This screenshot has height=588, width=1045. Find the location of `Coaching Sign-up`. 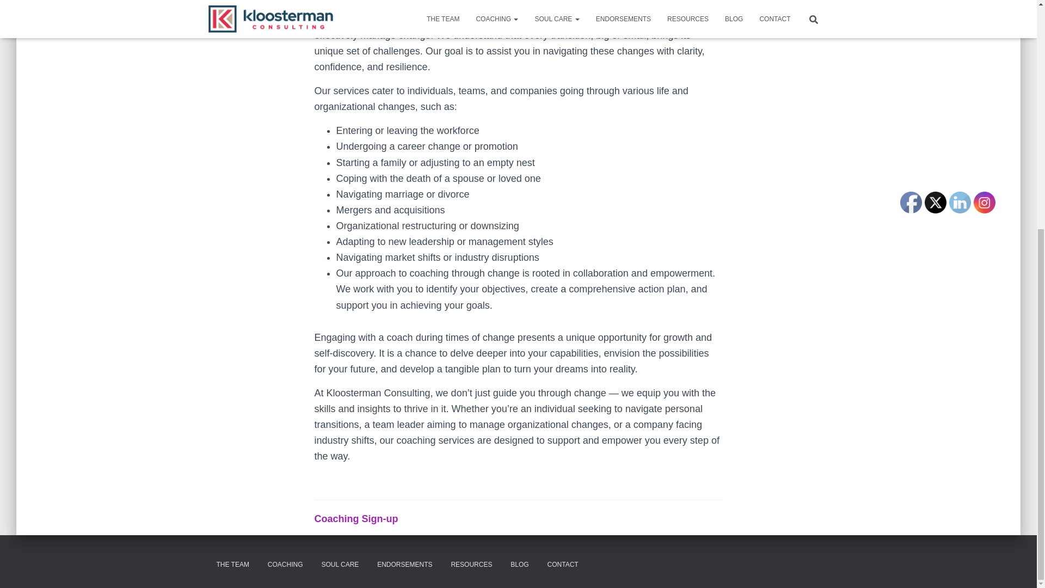

Coaching Sign-up is located at coordinates (356, 518).